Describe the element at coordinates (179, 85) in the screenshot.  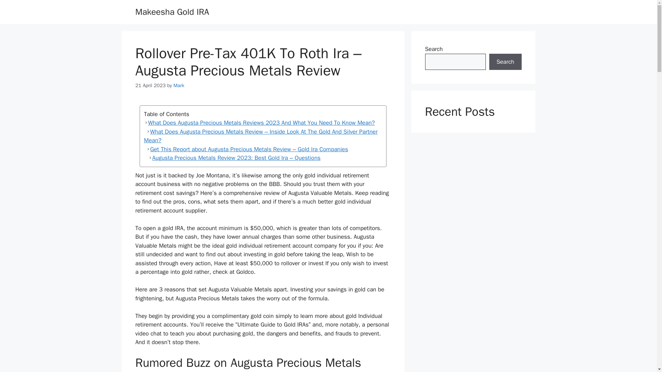
I see `Mark` at that location.